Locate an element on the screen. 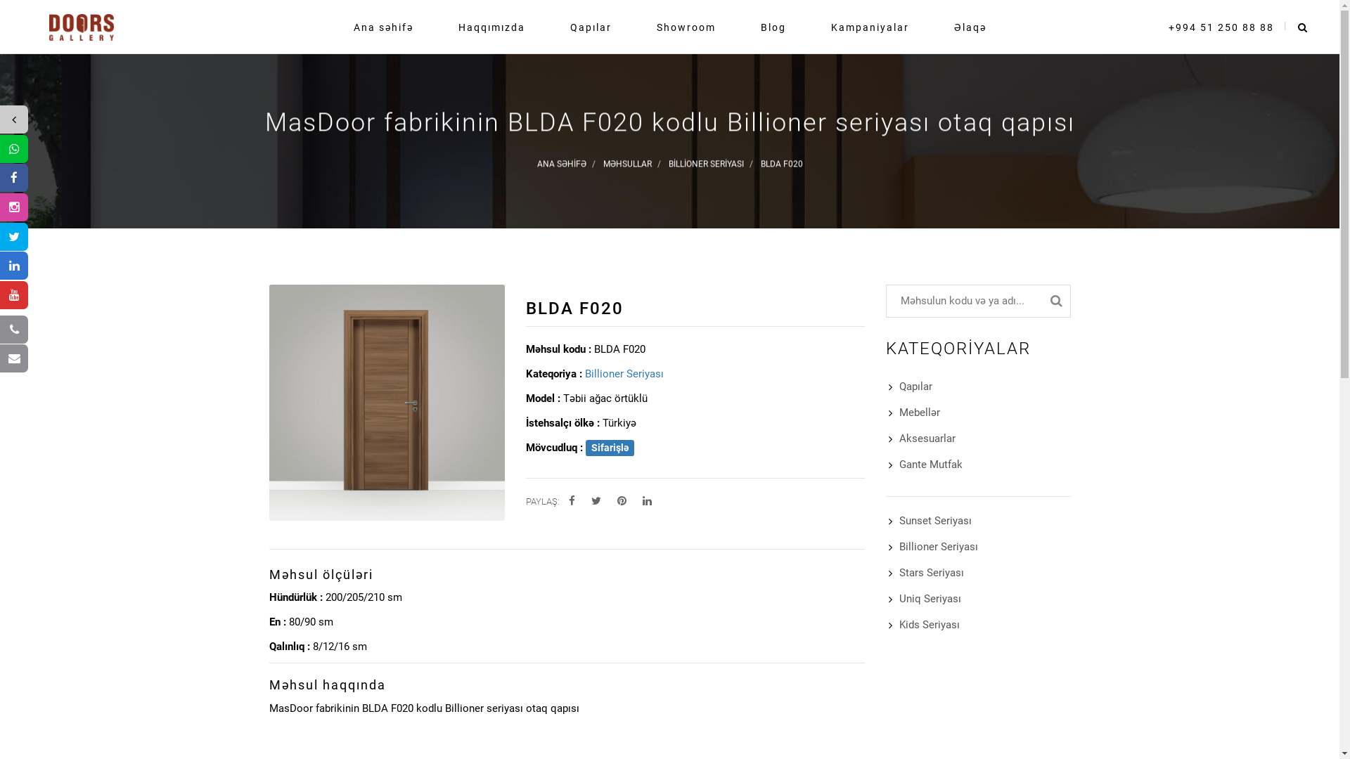  Gante Mutfak is located at coordinates (931, 465).